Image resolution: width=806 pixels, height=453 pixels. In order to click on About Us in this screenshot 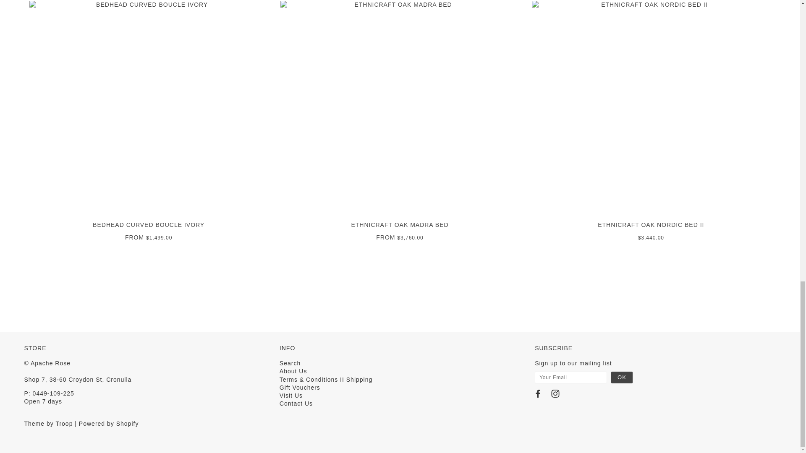, I will do `click(293, 371)`.